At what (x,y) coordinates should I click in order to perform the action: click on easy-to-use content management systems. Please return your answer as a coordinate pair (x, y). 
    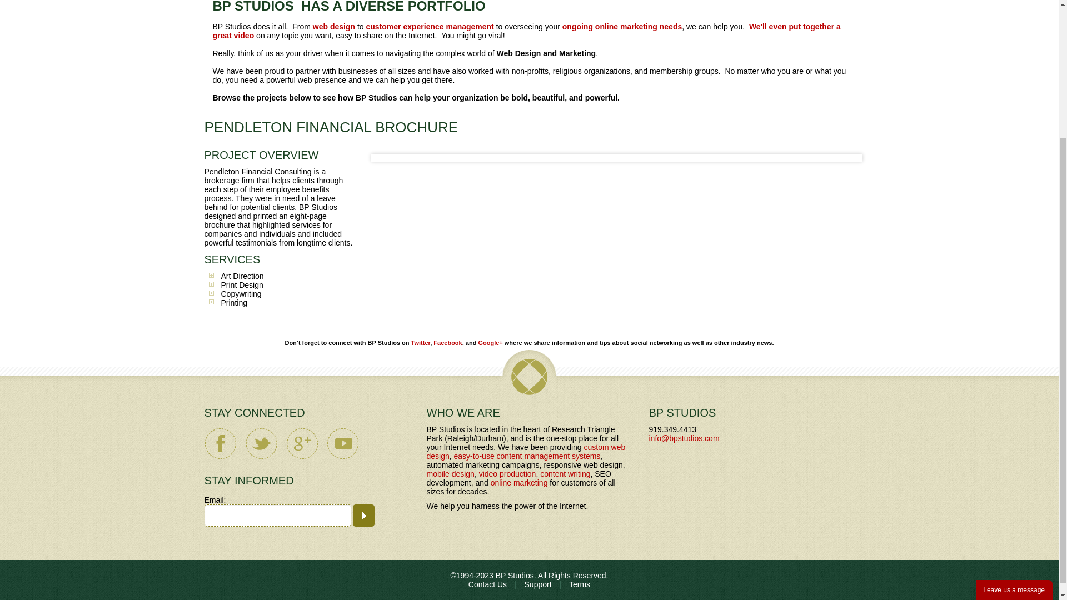
    Looking at the image, I should click on (527, 456).